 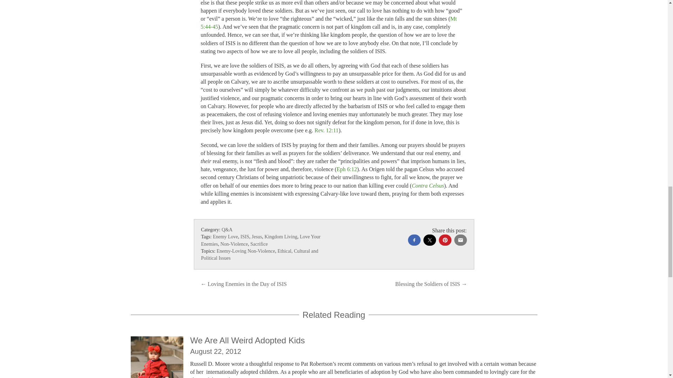 I want to click on Ethical, Cultural and Political Issues, so click(x=260, y=254).